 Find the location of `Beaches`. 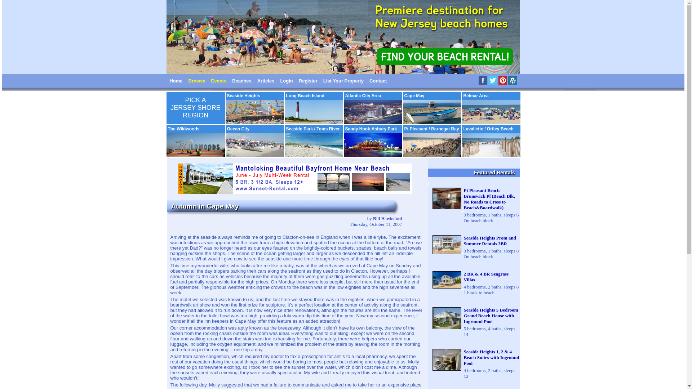

Beaches is located at coordinates (241, 80).